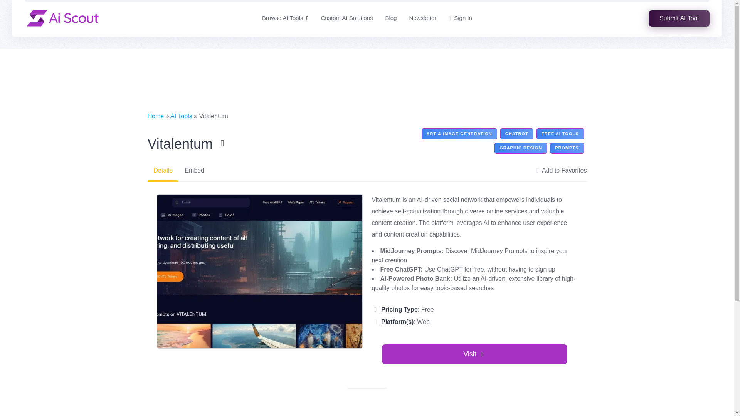 Image resolution: width=740 pixels, height=416 pixels. I want to click on Details, so click(163, 170).